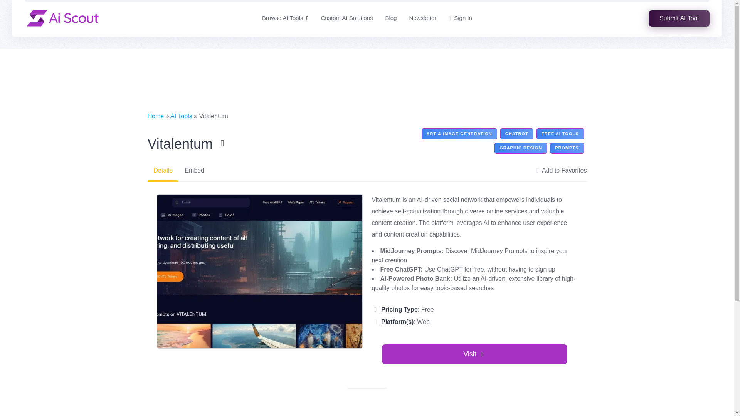 Image resolution: width=740 pixels, height=416 pixels. I want to click on Details, so click(163, 170).